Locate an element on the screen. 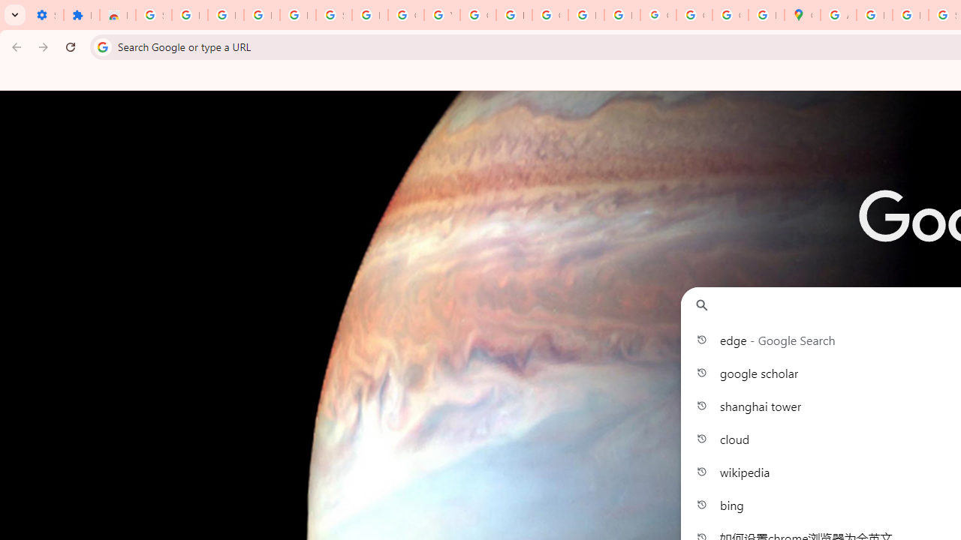 This screenshot has width=961, height=540. https://scholar.google.com/ is located at coordinates (514, 15).